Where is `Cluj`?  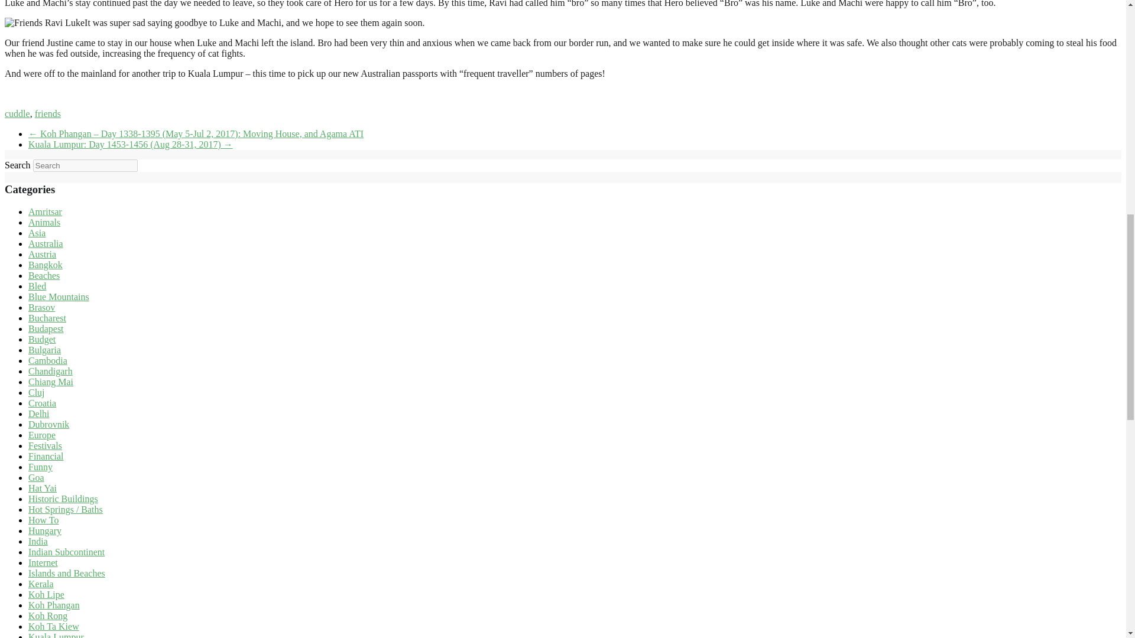 Cluj is located at coordinates (37, 392).